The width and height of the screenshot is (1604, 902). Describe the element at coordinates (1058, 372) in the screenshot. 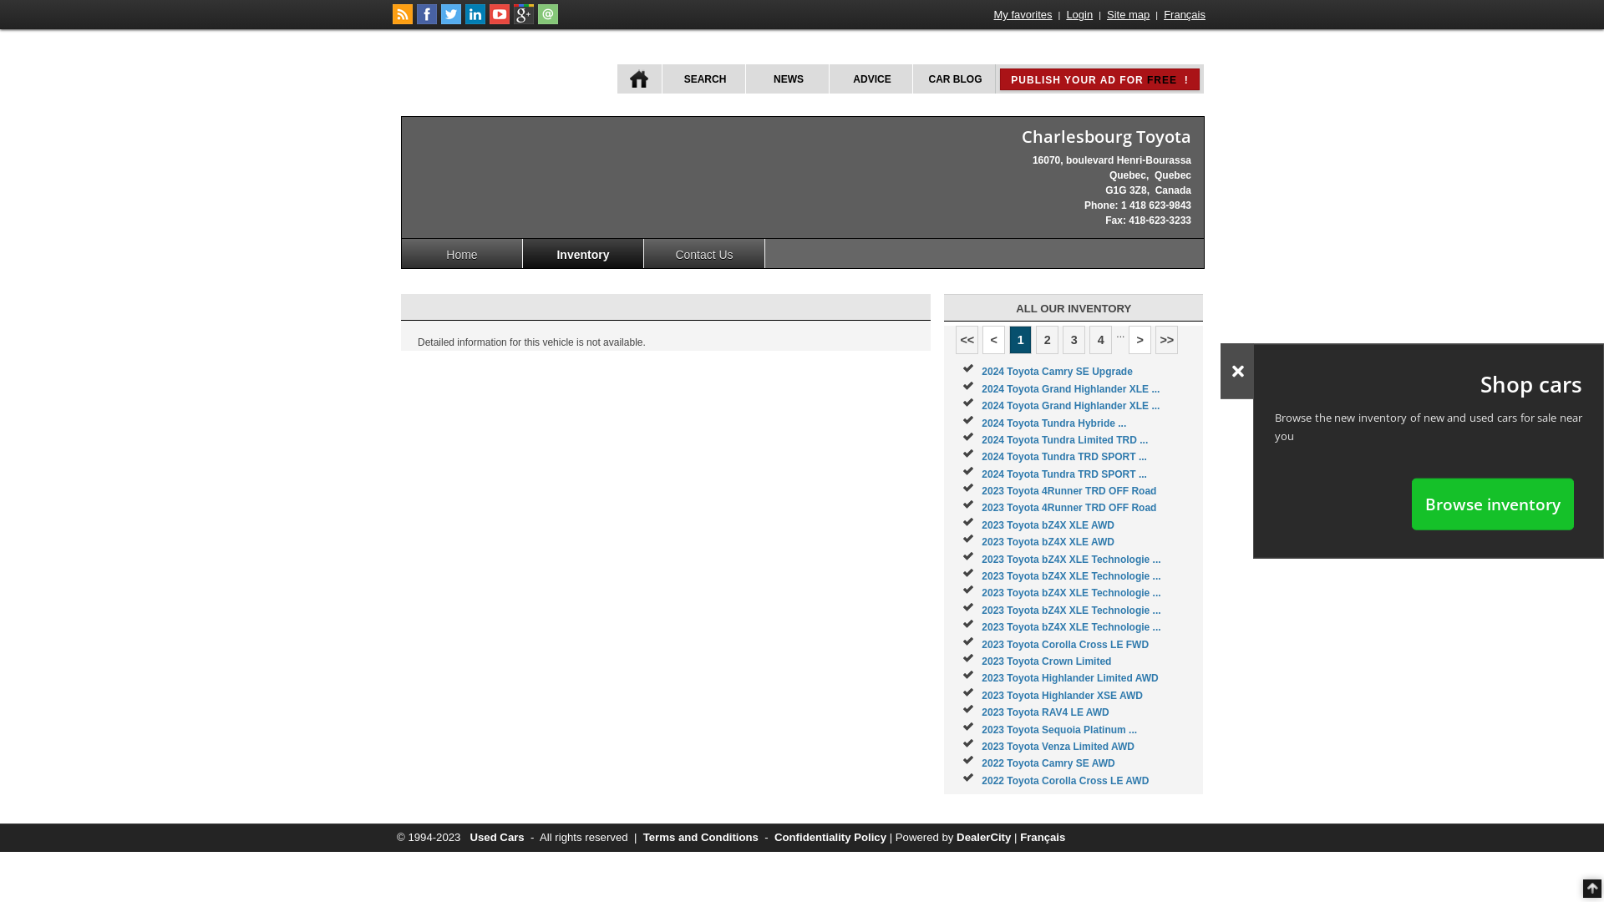

I see `2024 Toyota Camry SE Upgrade` at that location.